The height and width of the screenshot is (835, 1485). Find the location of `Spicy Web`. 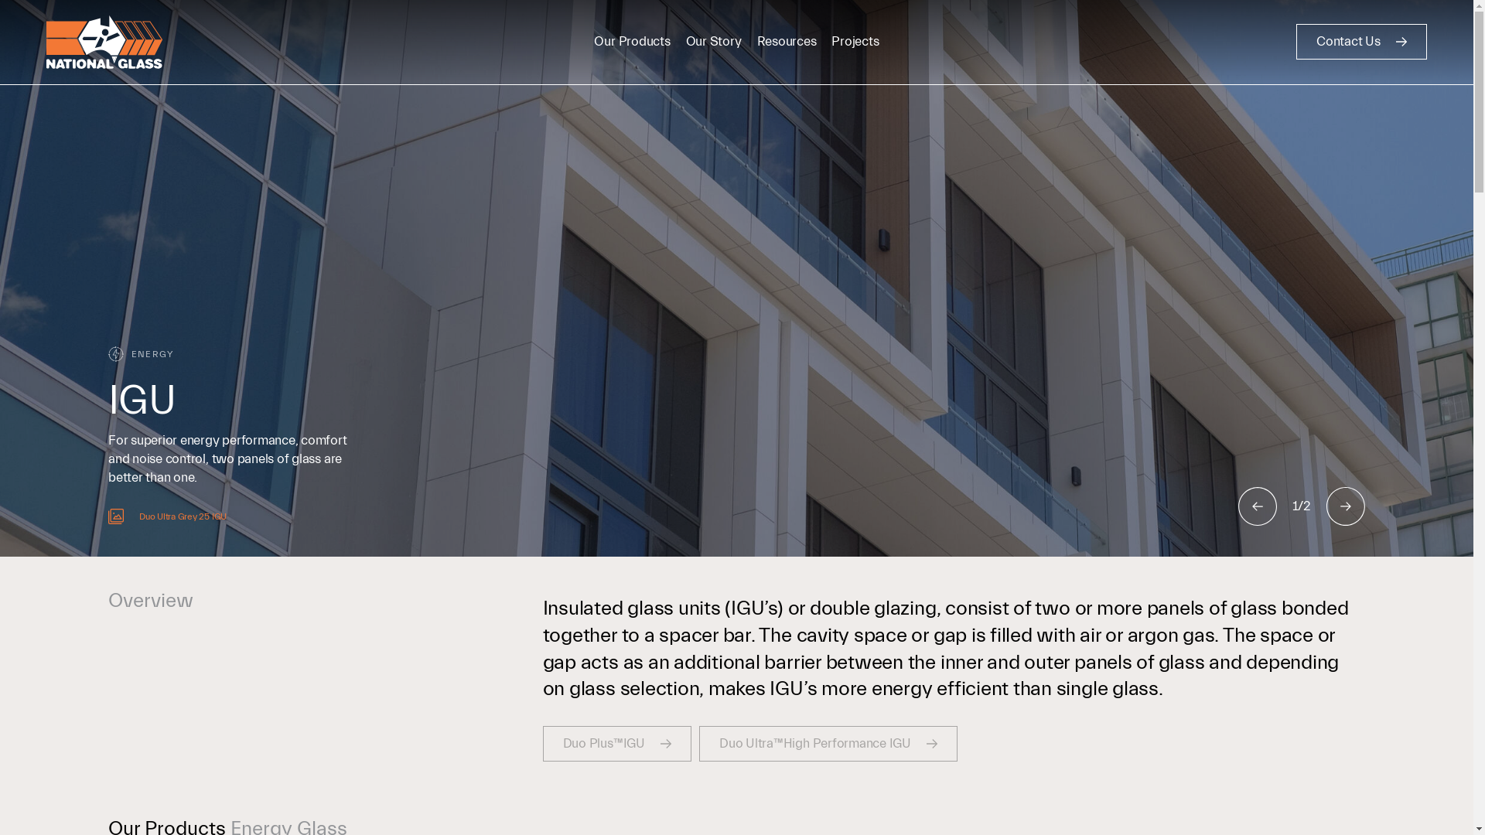

Spicy Web is located at coordinates (422, 786).